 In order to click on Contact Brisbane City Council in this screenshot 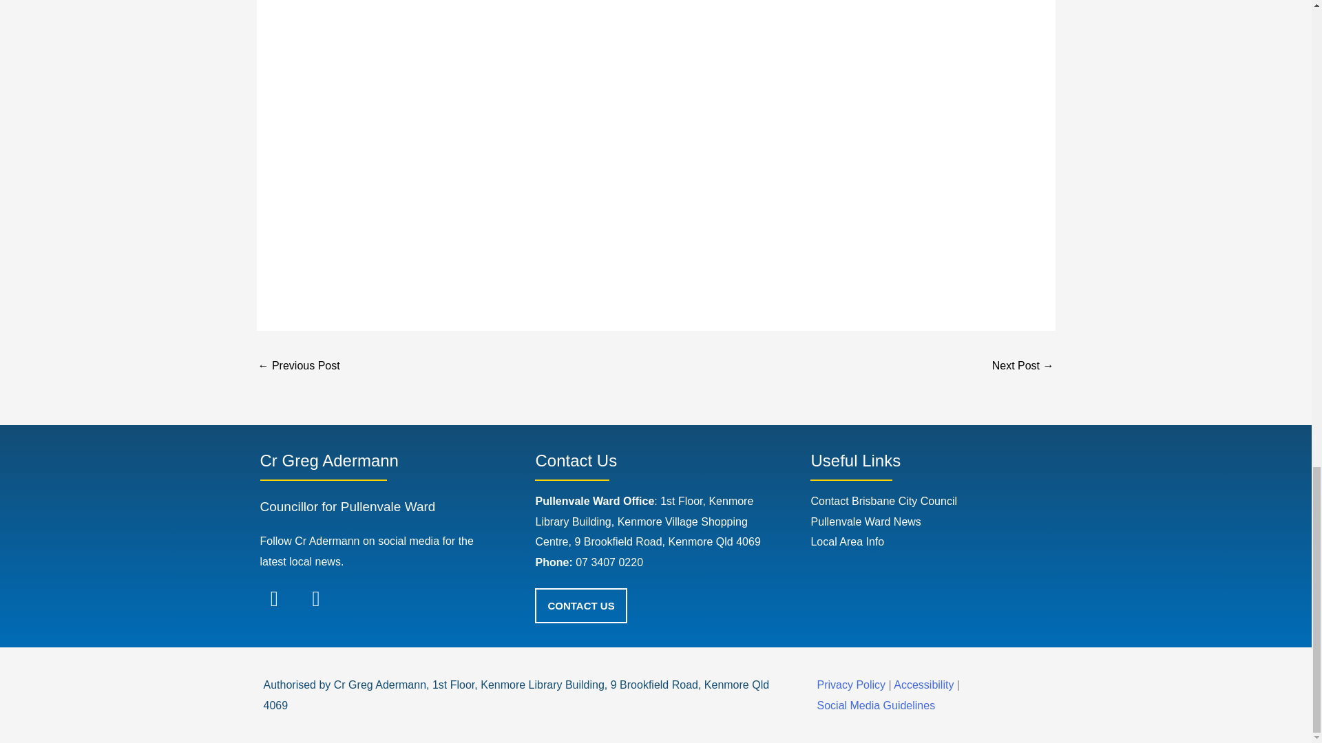, I will do `click(883, 501)`.